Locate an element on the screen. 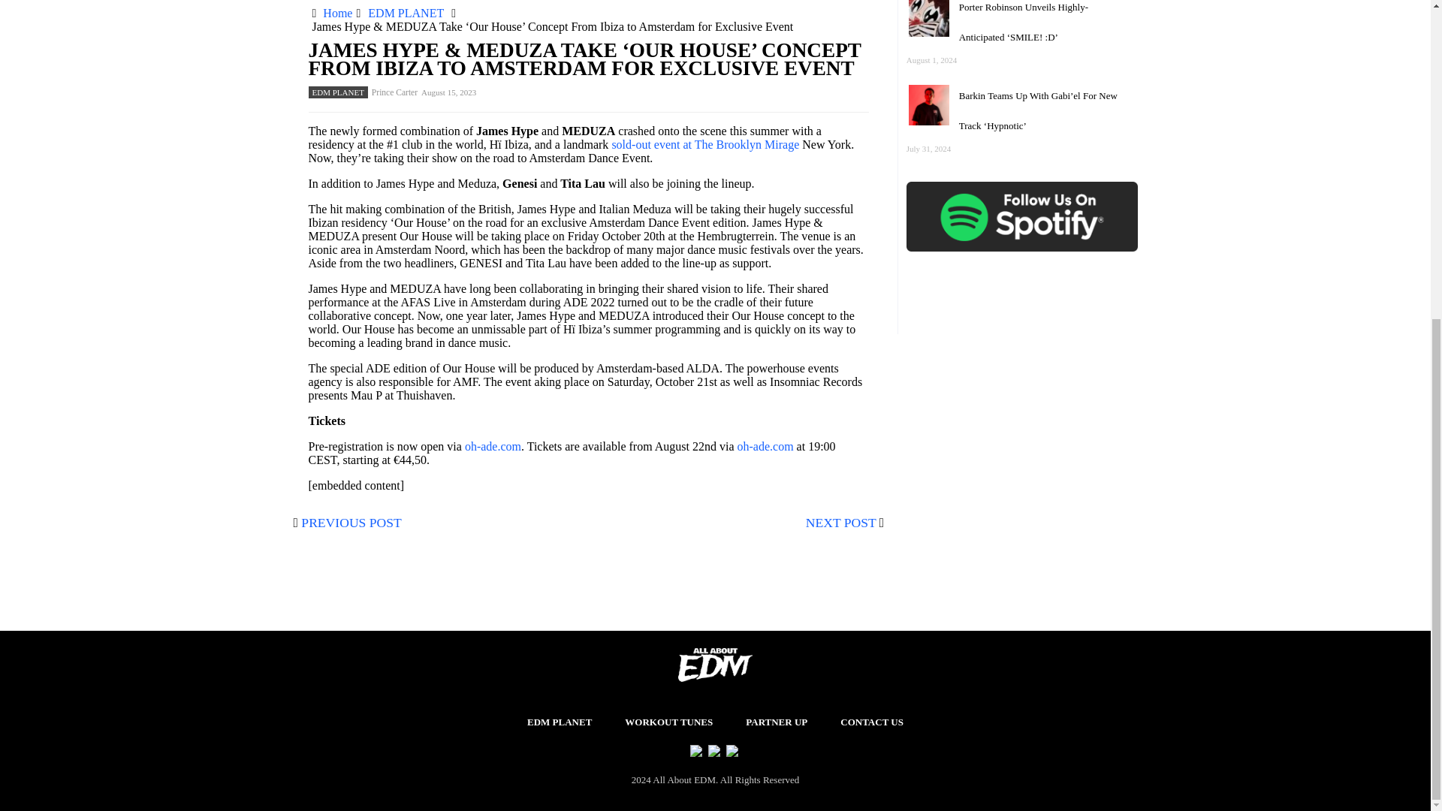  oh-ade.com is located at coordinates (493, 446).